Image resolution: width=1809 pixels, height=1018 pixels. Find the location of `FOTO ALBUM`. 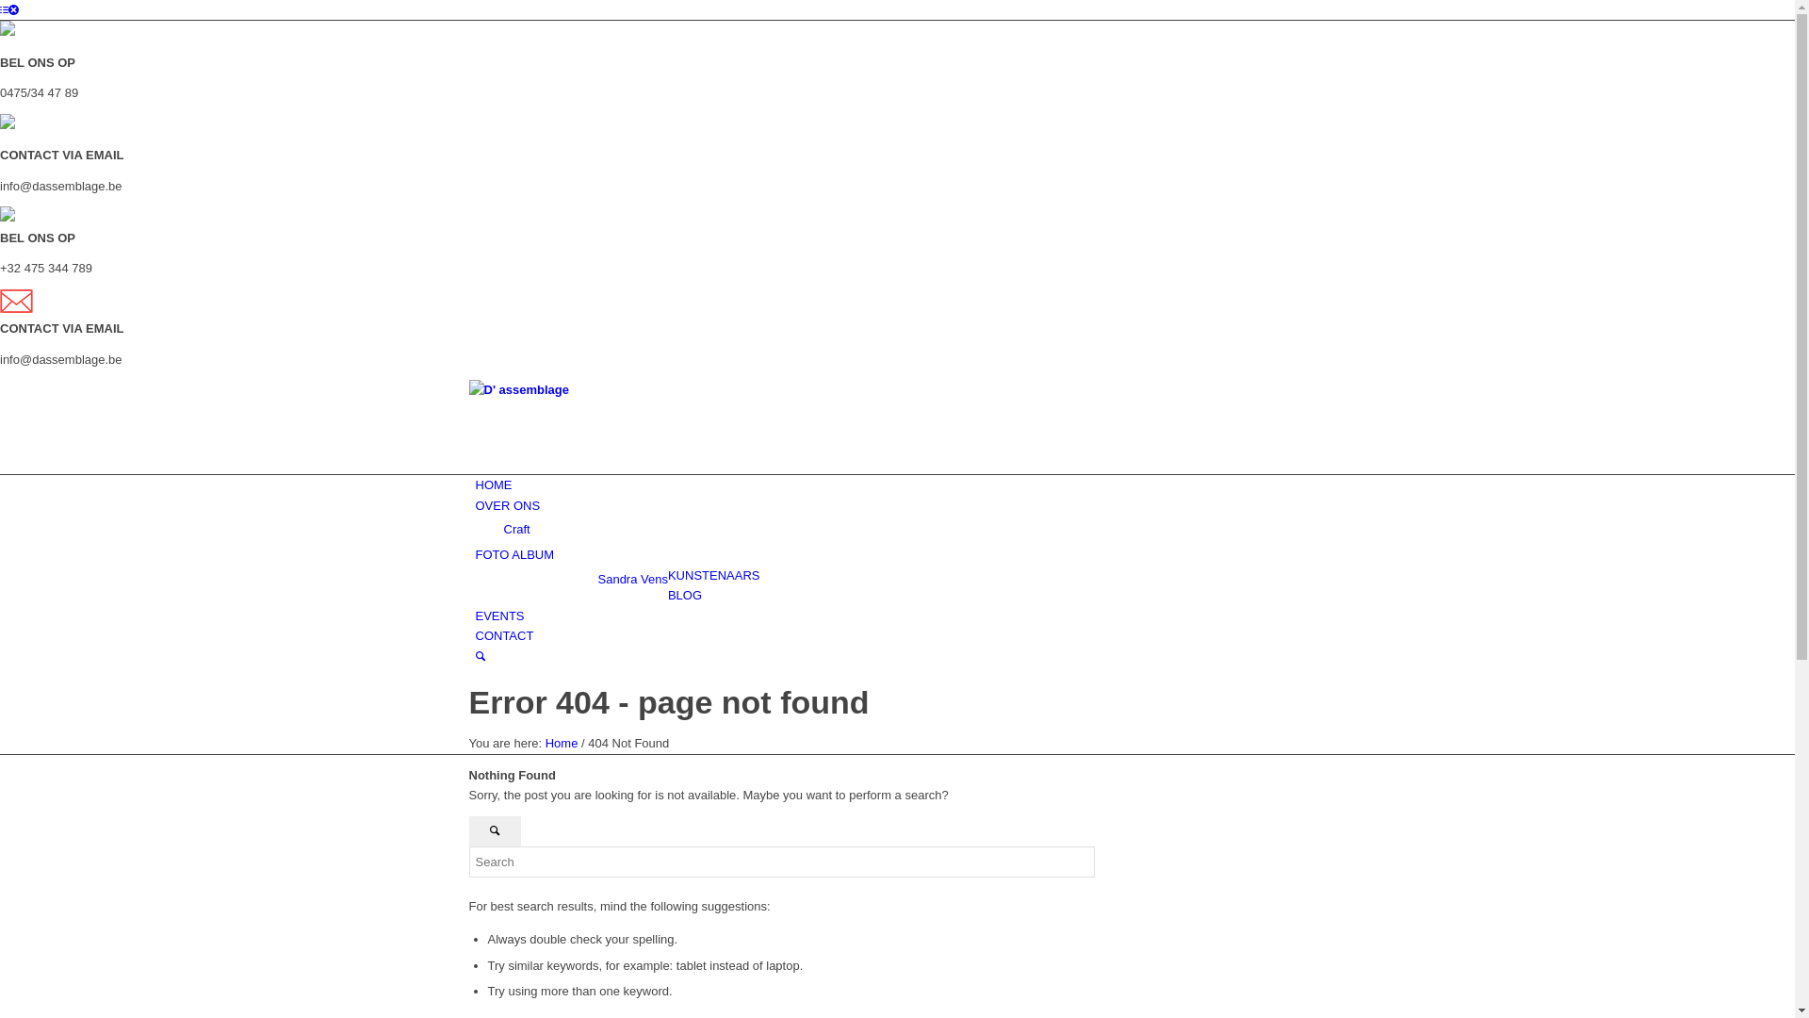

FOTO ALBUM is located at coordinates (514, 554).